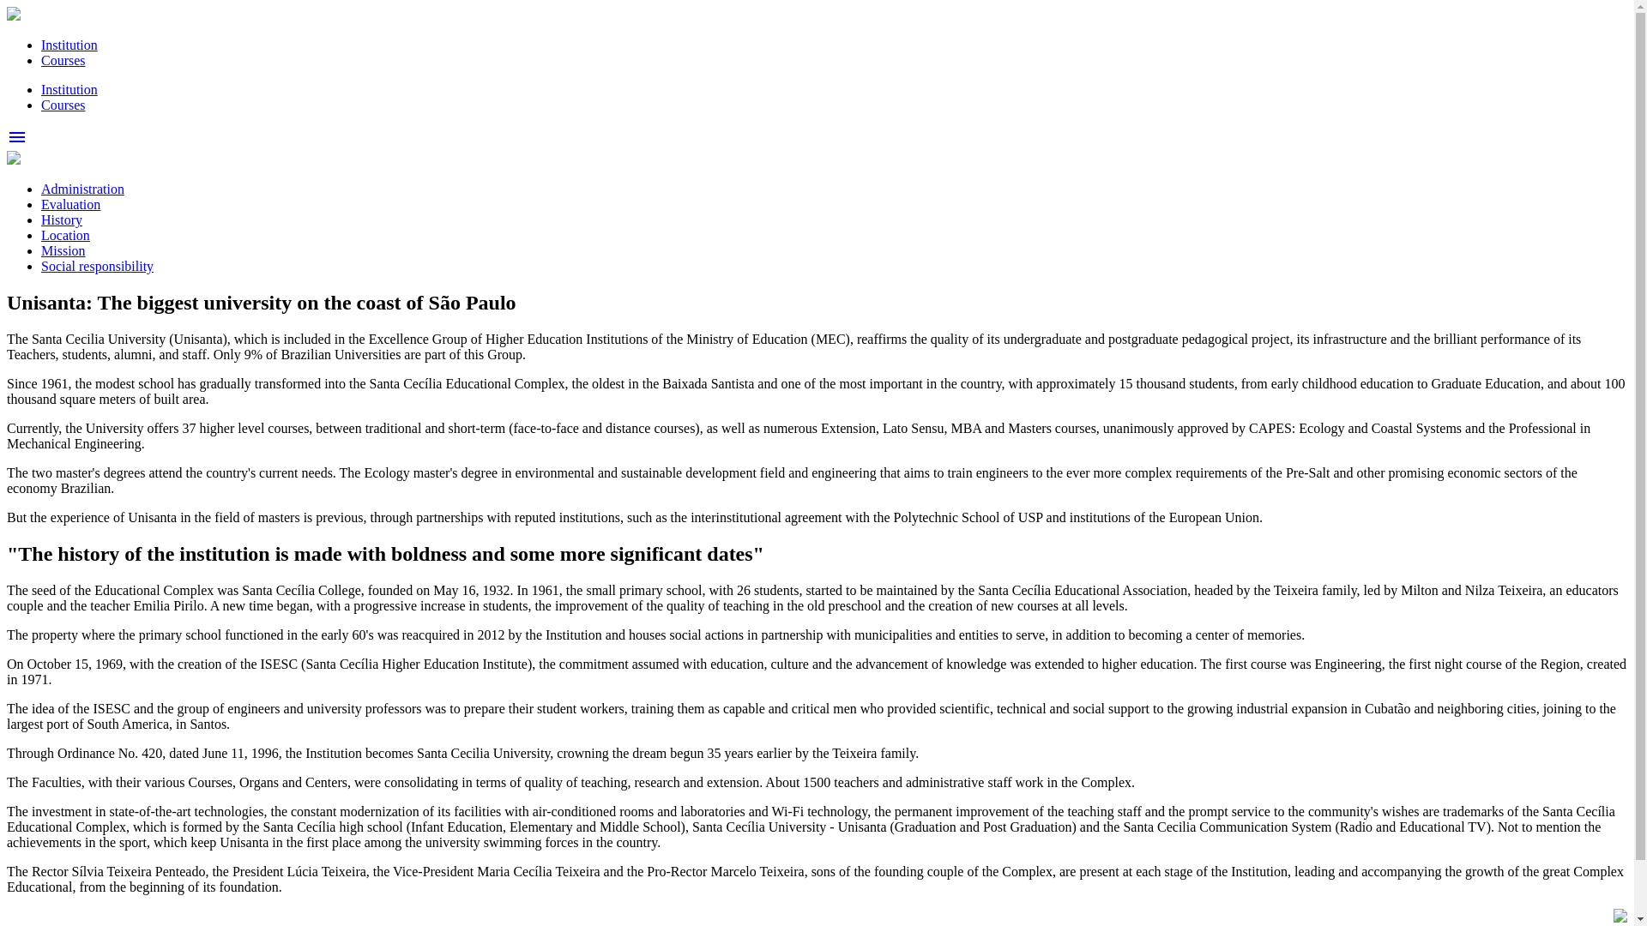 The width and height of the screenshot is (1647, 926). What do you see at coordinates (65, 235) in the screenshot?
I see `Location` at bounding box center [65, 235].